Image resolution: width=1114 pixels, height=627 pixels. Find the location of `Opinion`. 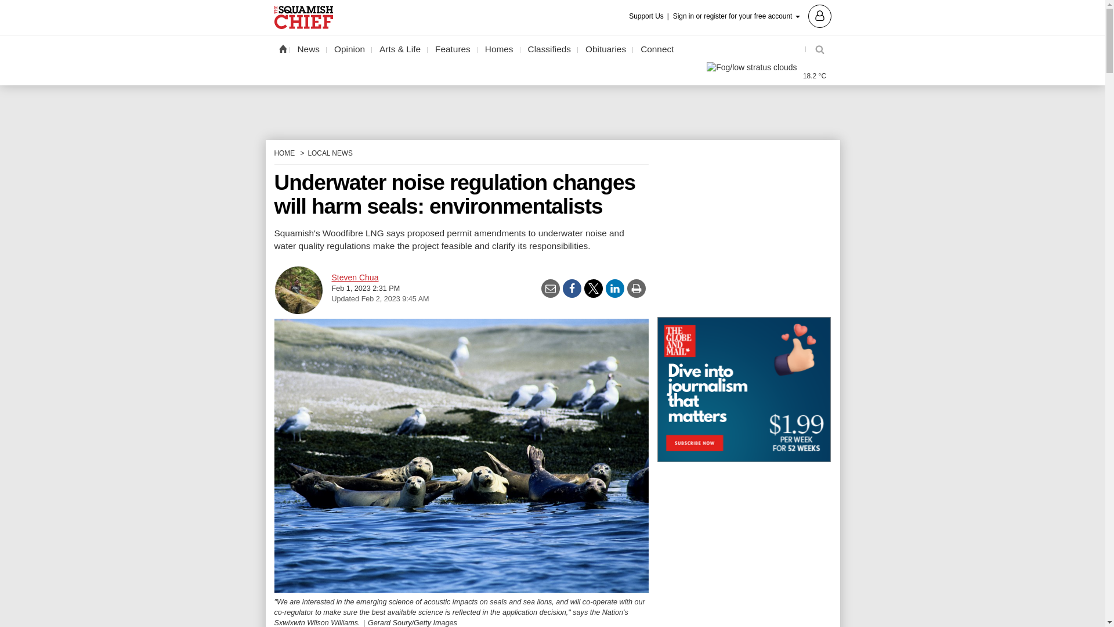

Opinion is located at coordinates (349, 49).